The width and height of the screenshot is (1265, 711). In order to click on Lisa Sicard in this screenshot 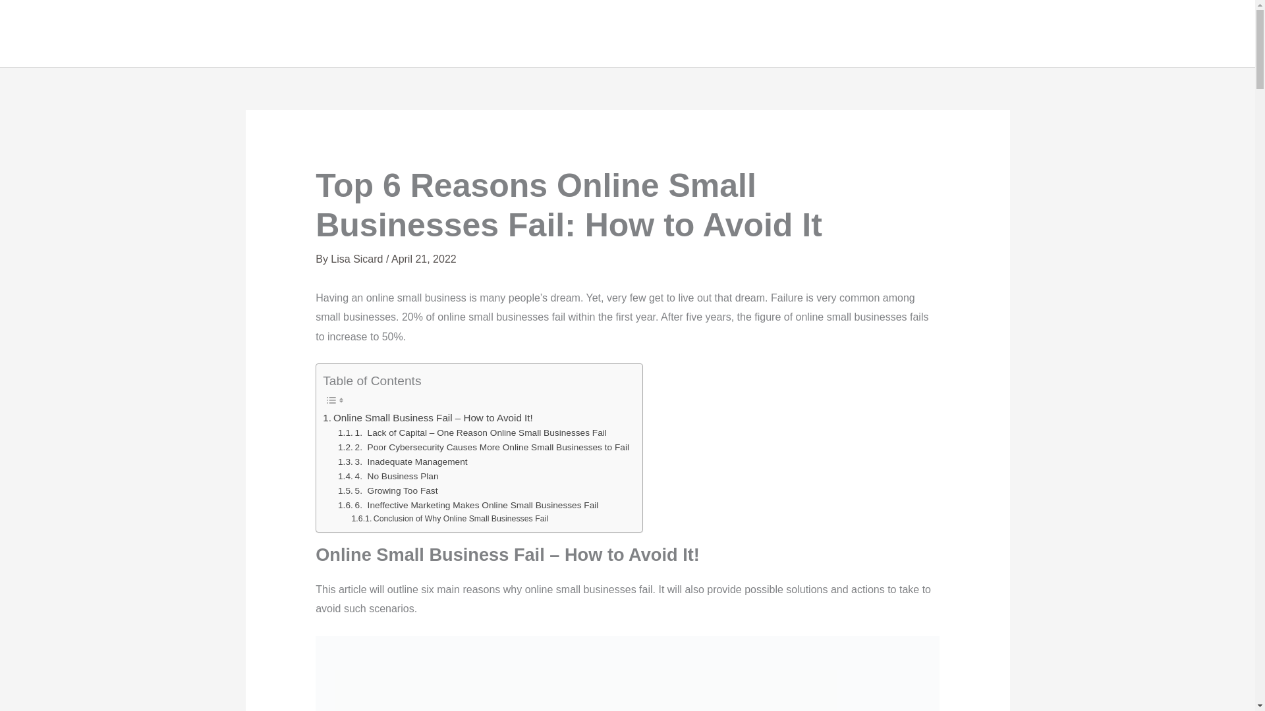, I will do `click(358, 258)`.